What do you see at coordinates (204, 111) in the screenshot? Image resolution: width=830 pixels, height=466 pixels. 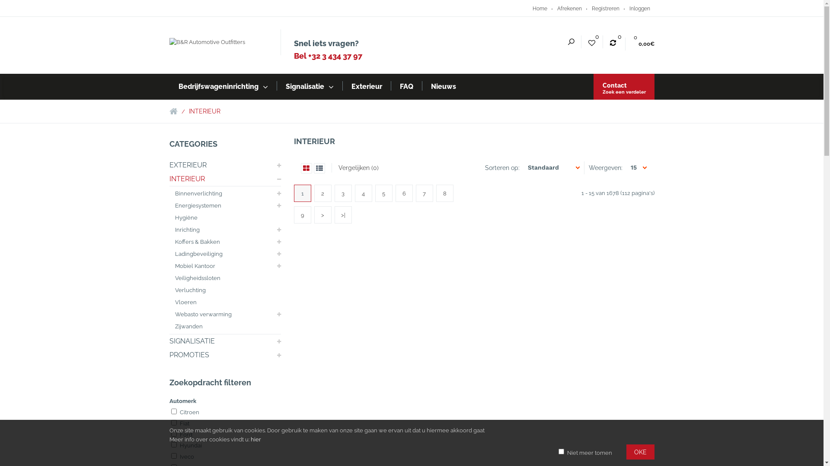 I see `INTERIEUR` at bounding box center [204, 111].